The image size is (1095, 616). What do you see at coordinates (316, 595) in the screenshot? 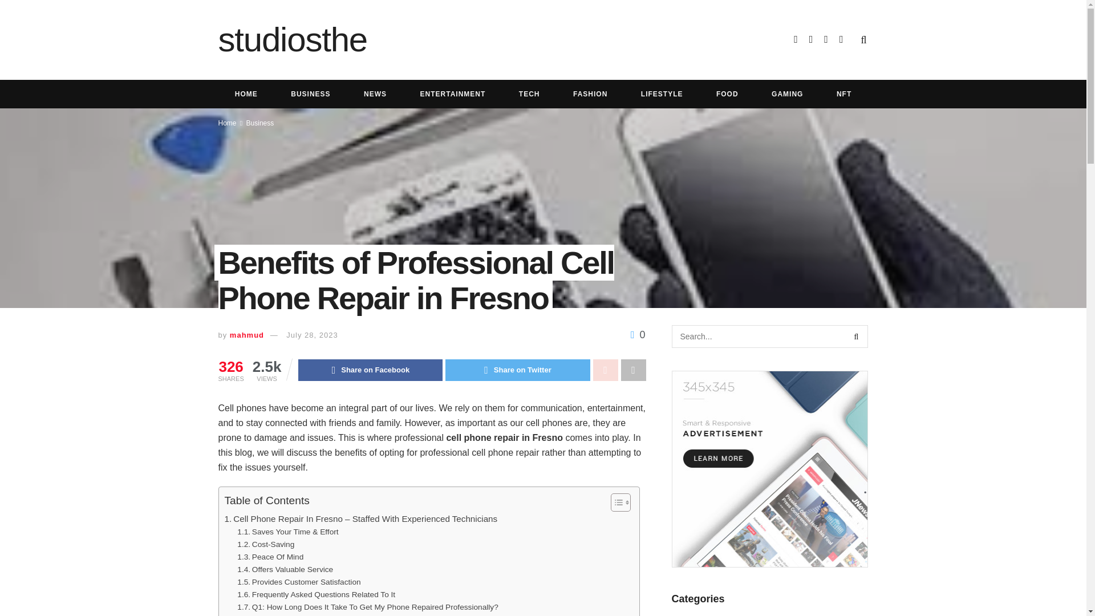
I see `Frequently Asked Questions Related To It` at bounding box center [316, 595].